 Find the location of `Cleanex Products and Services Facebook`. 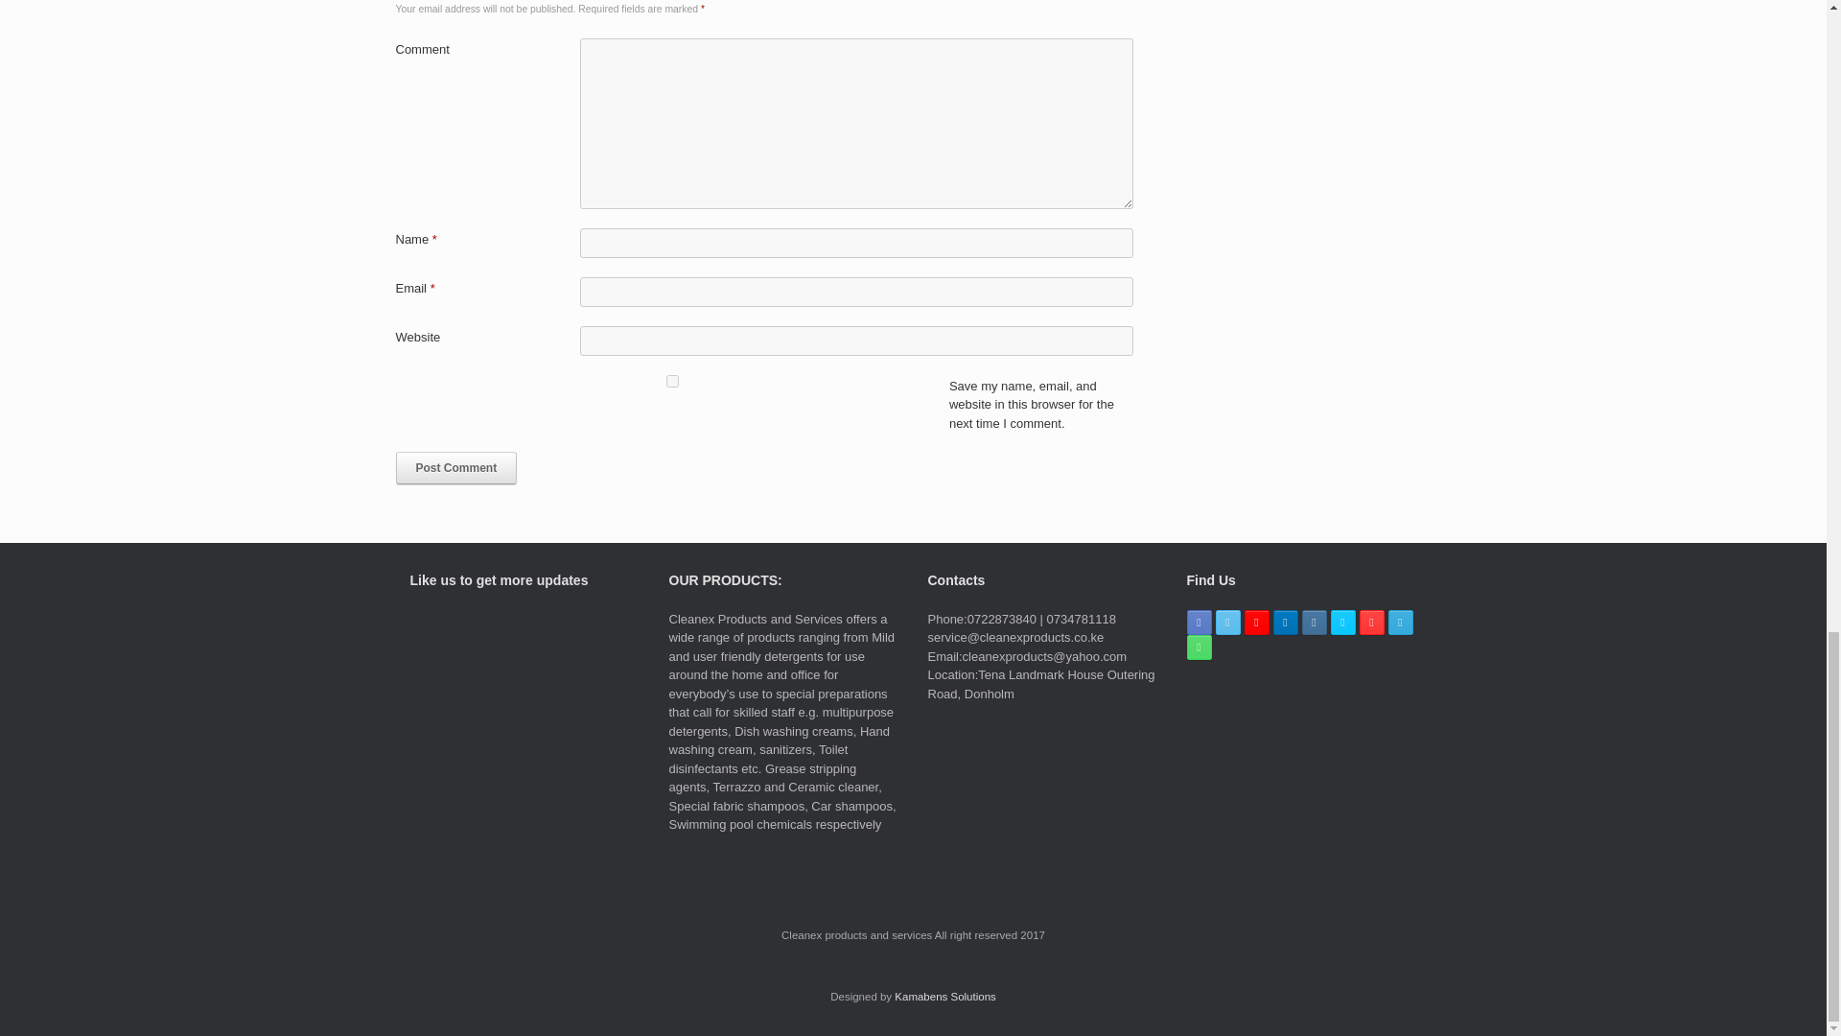

Cleanex Products and Services Facebook is located at coordinates (1199, 623).